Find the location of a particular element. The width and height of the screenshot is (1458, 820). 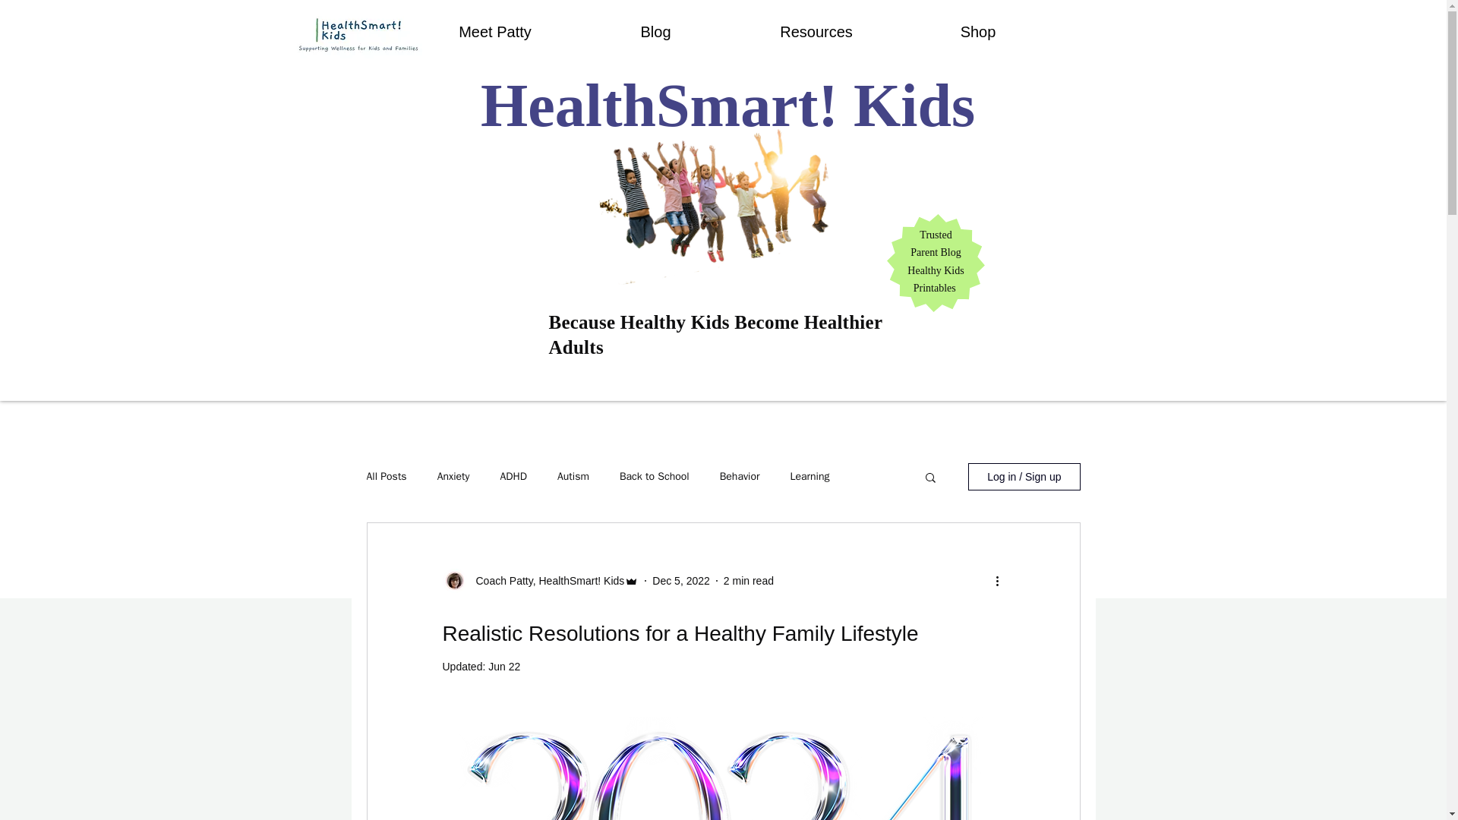

Blog is located at coordinates (655, 32).